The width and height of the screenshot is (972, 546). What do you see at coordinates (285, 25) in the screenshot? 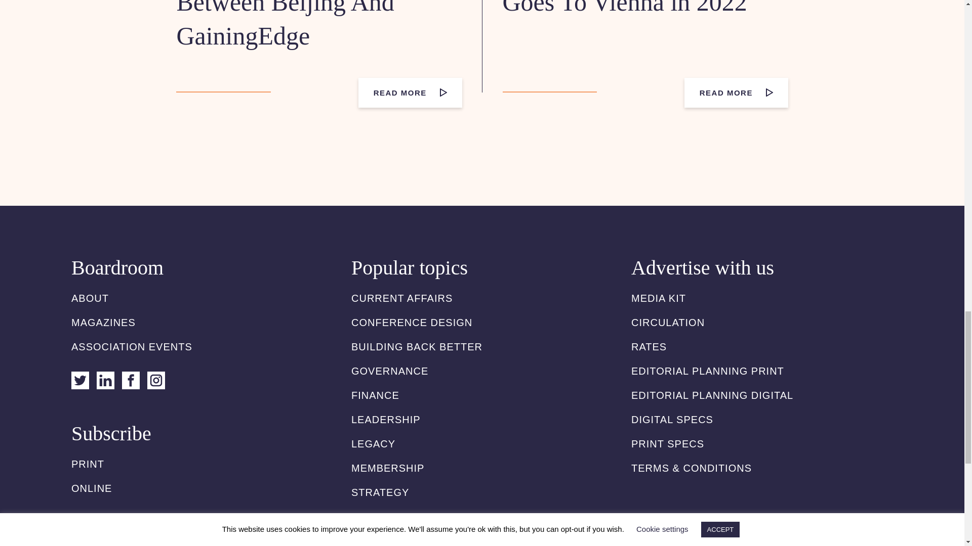
I see `New Collaboration Between Beijing And GainingEdge` at bounding box center [285, 25].